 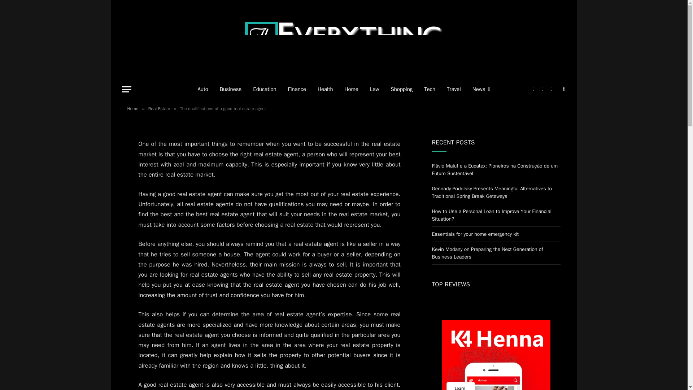 I want to click on Business, so click(x=231, y=89).